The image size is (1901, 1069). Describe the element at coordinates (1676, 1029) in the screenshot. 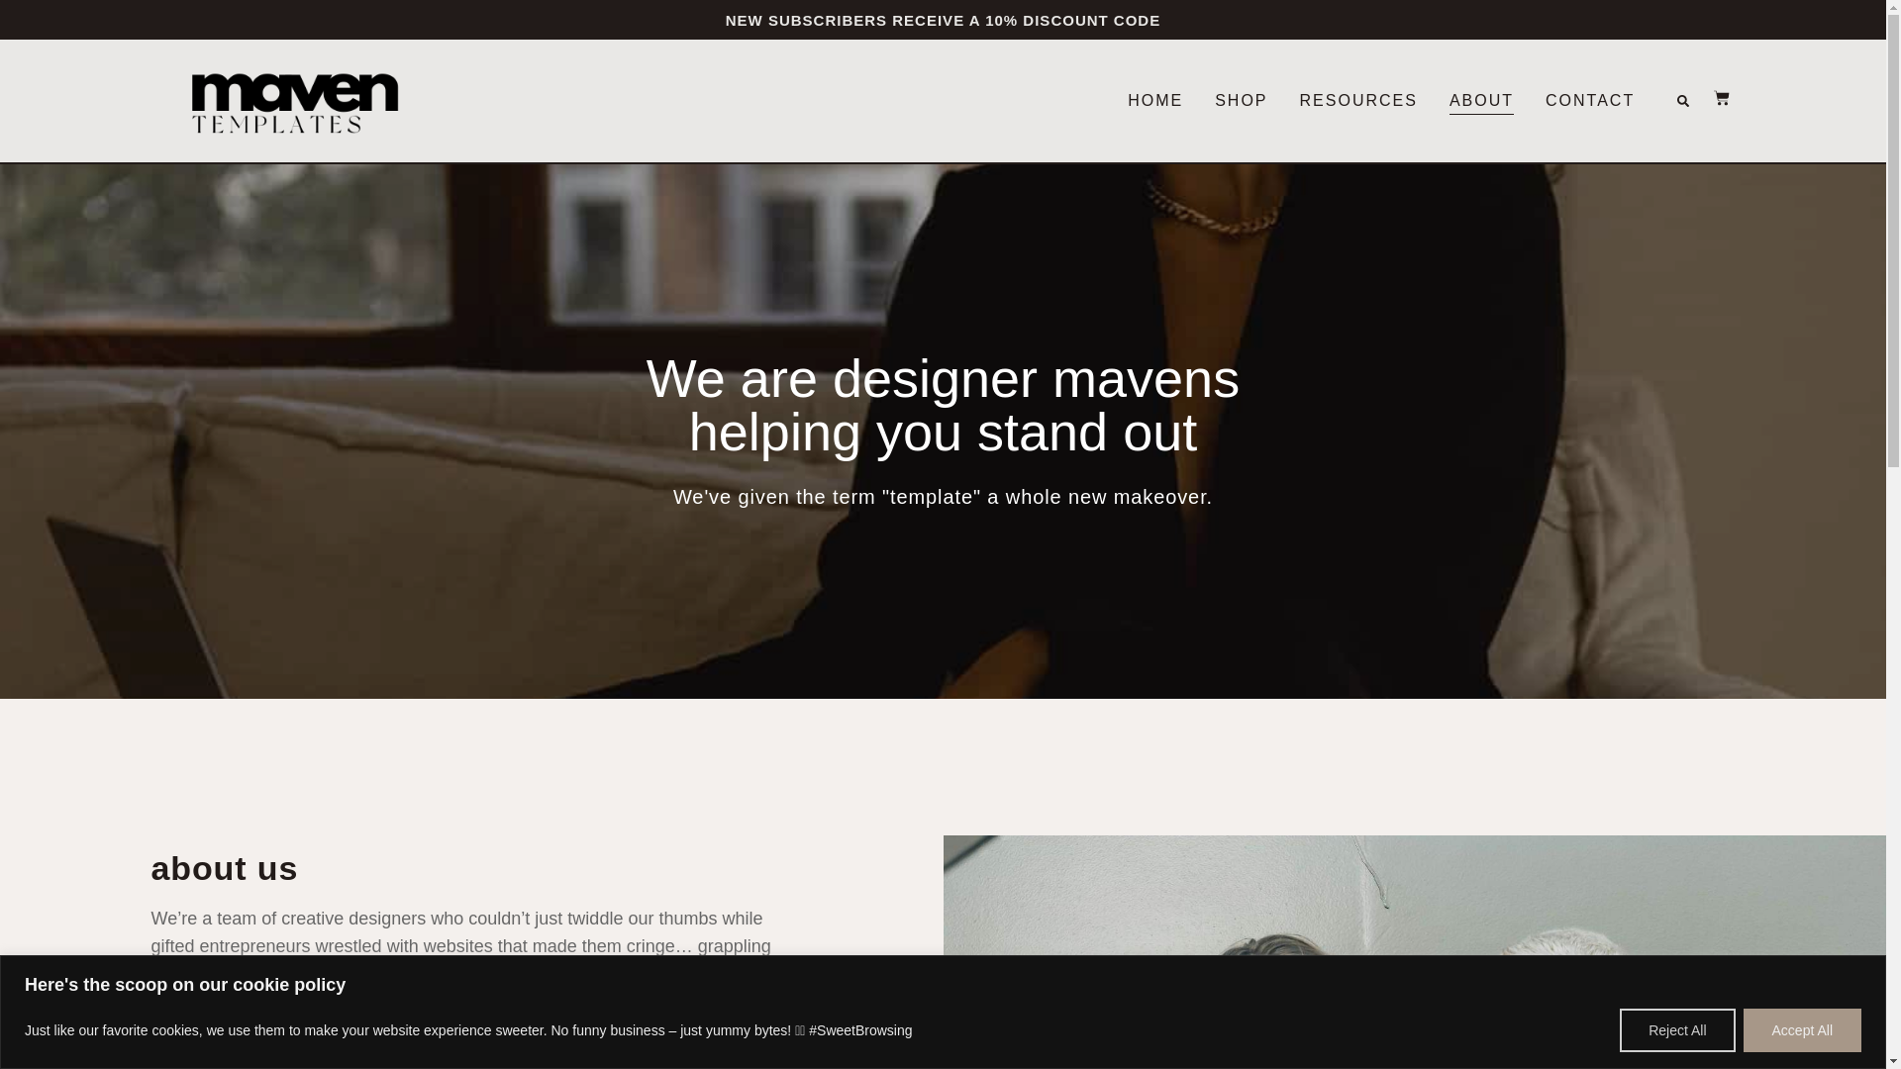

I see `Reject All` at that location.